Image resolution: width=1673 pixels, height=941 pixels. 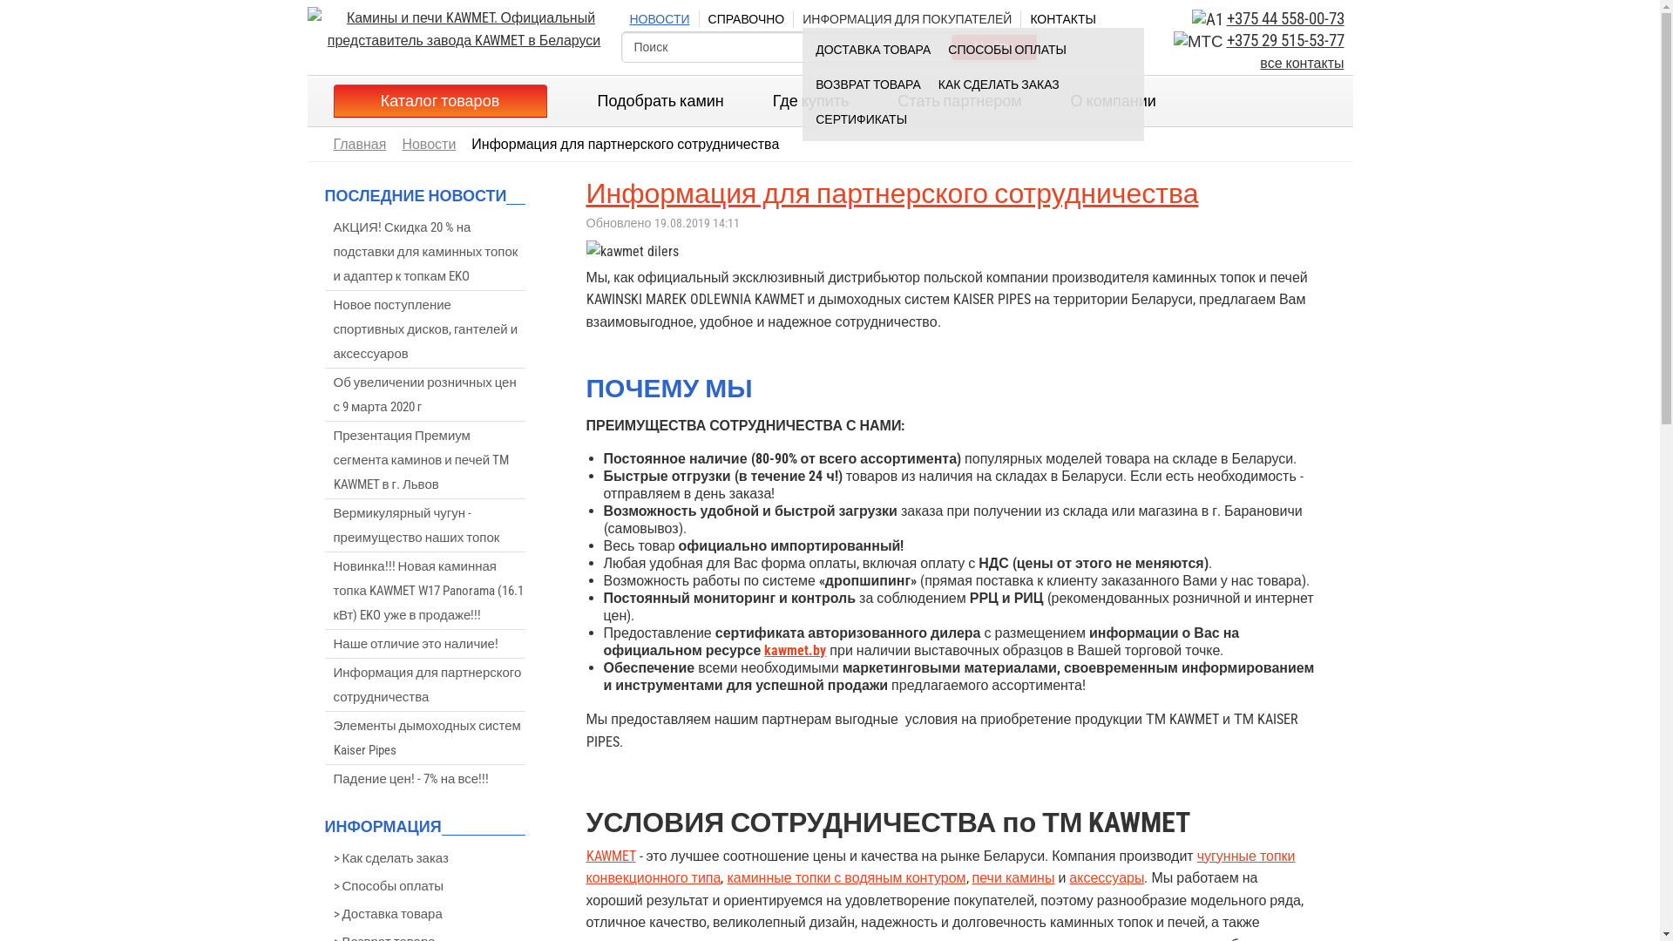 I want to click on KAWMET, so click(x=610, y=856).